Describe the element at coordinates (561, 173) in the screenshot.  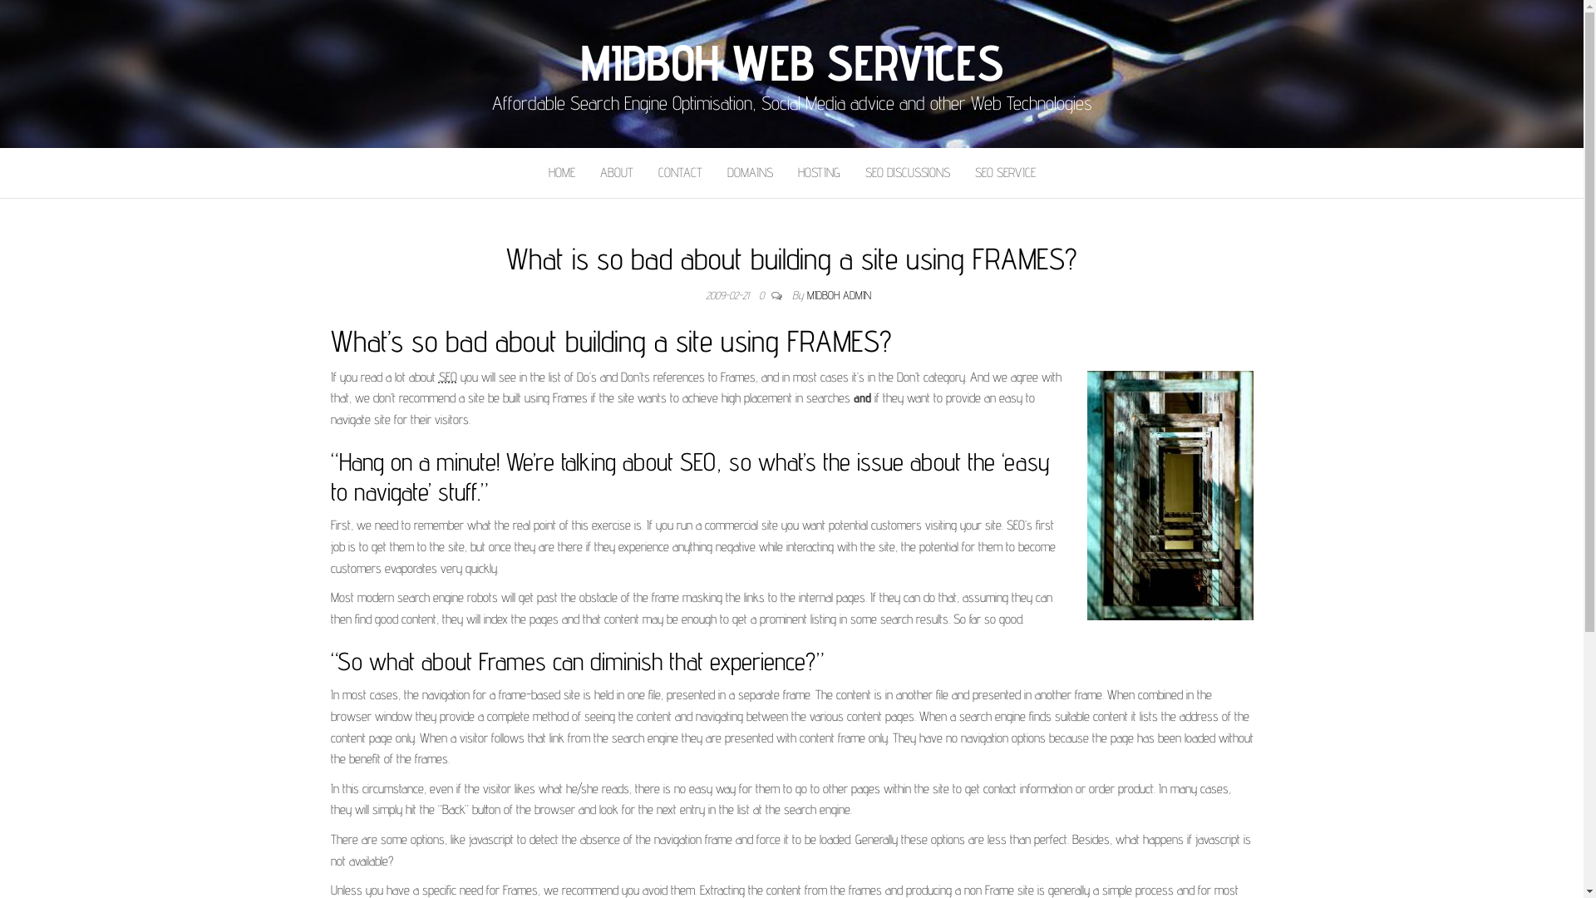
I see `HOME` at that location.